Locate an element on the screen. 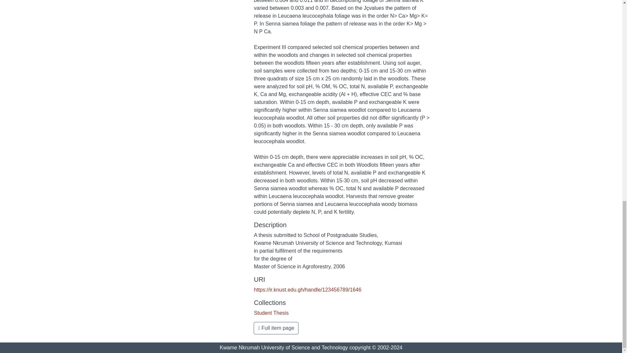 The width and height of the screenshot is (627, 353). Full item page is located at coordinates (276, 328).